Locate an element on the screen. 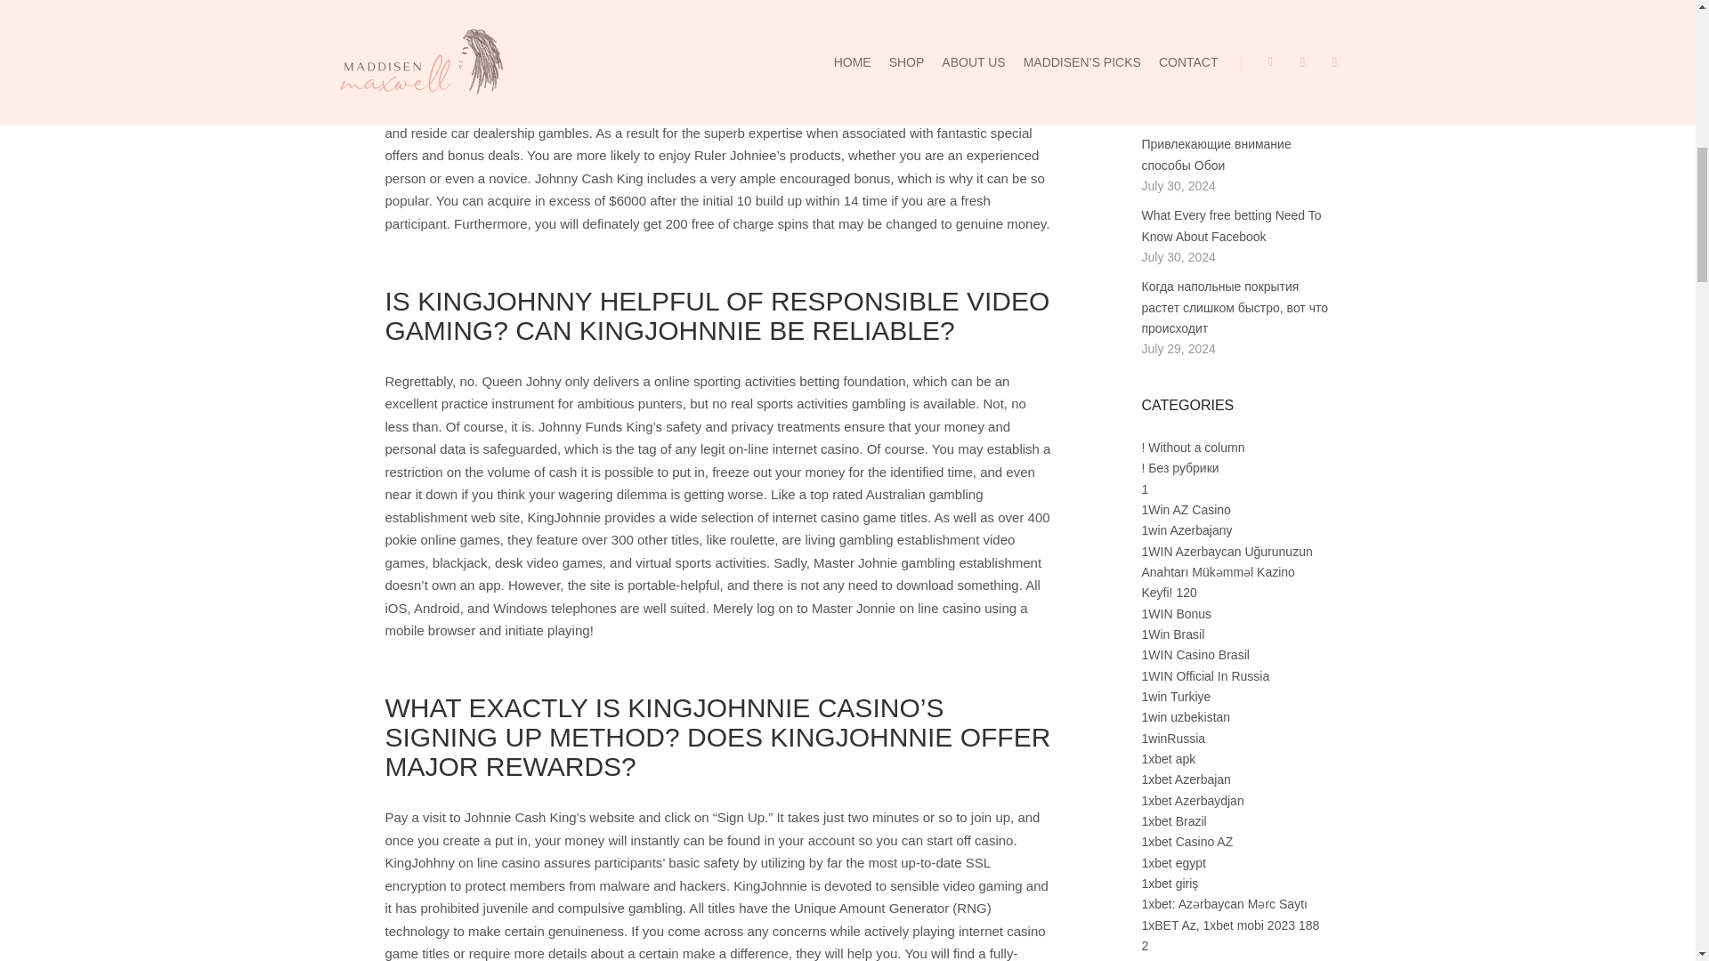 Image resolution: width=1709 pixels, height=961 pixels. 1xbet apk is located at coordinates (1168, 758).